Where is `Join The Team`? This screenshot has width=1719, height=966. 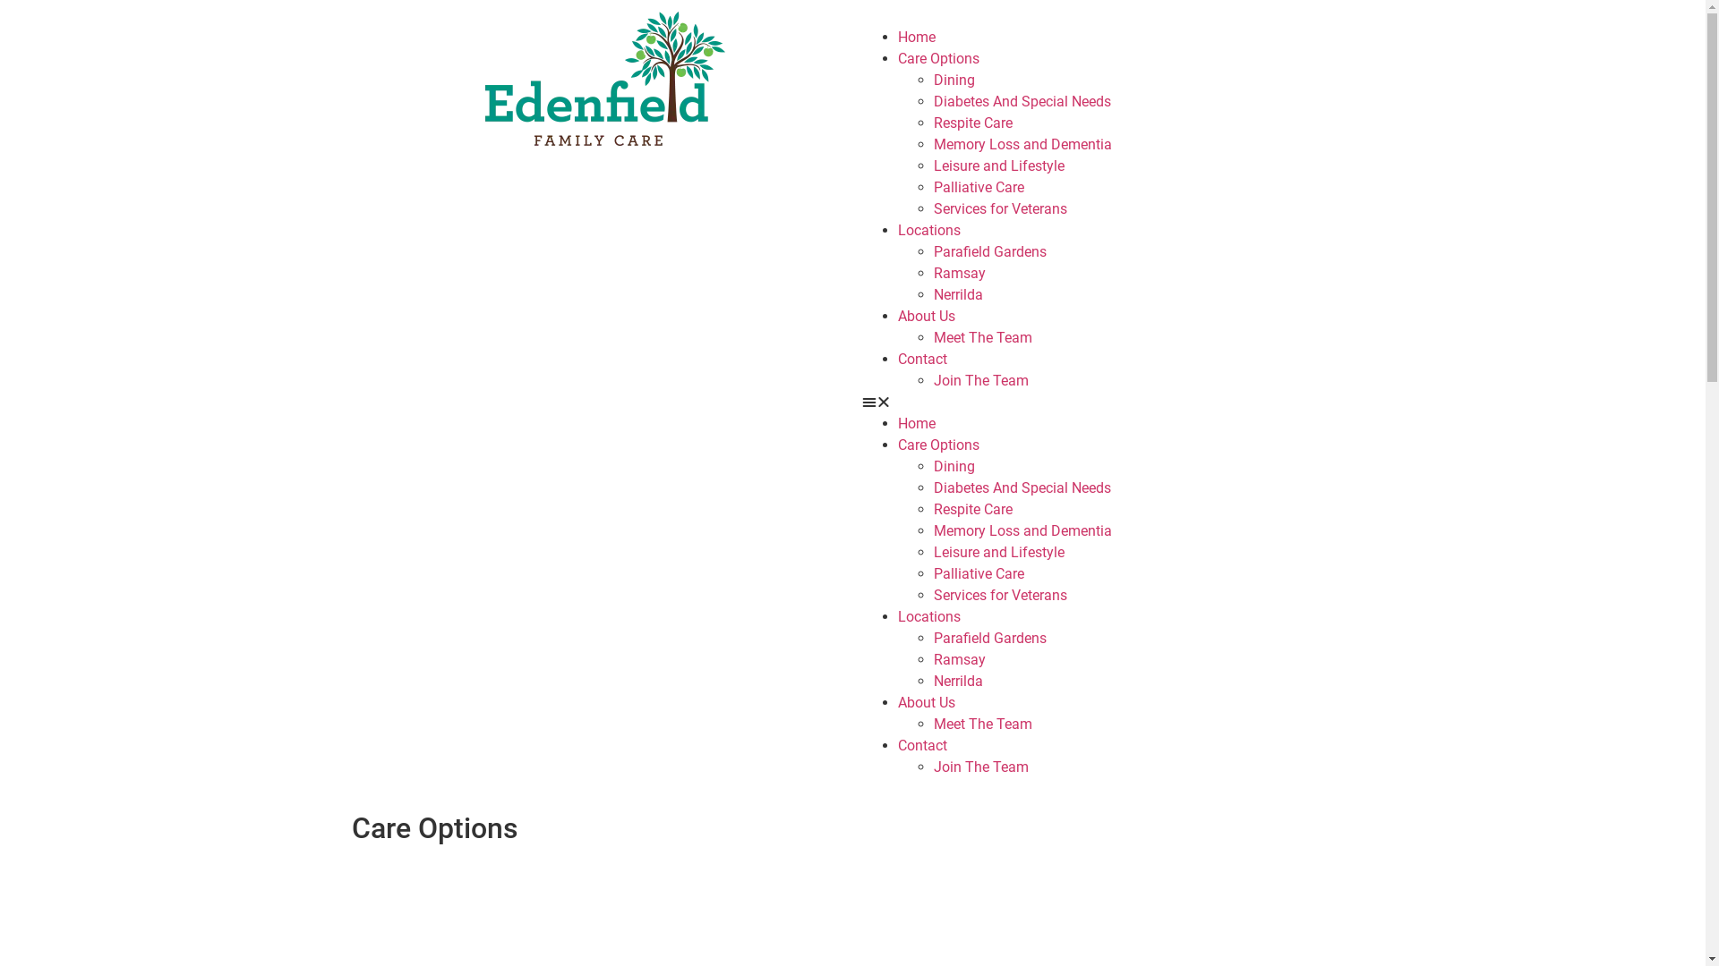
Join The Team is located at coordinates (980, 767).